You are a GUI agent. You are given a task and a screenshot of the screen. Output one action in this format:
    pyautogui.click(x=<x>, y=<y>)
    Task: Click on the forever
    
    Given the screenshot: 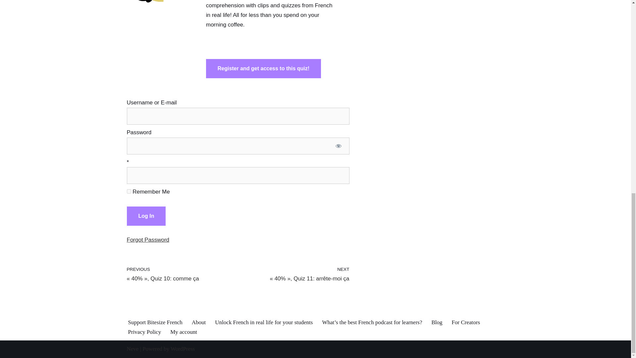 What is the action you would take?
    pyautogui.click(x=129, y=192)
    